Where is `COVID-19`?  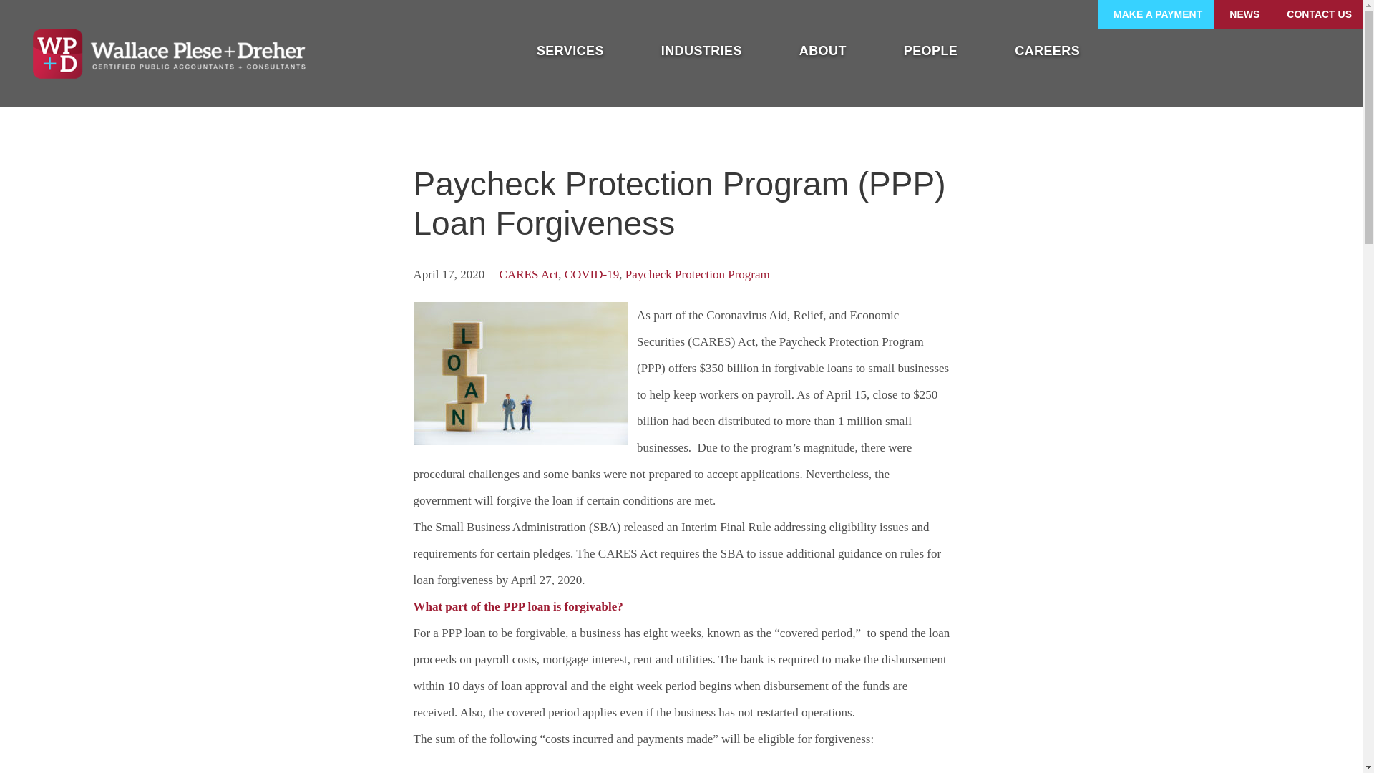
COVID-19 is located at coordinates (592, 274).